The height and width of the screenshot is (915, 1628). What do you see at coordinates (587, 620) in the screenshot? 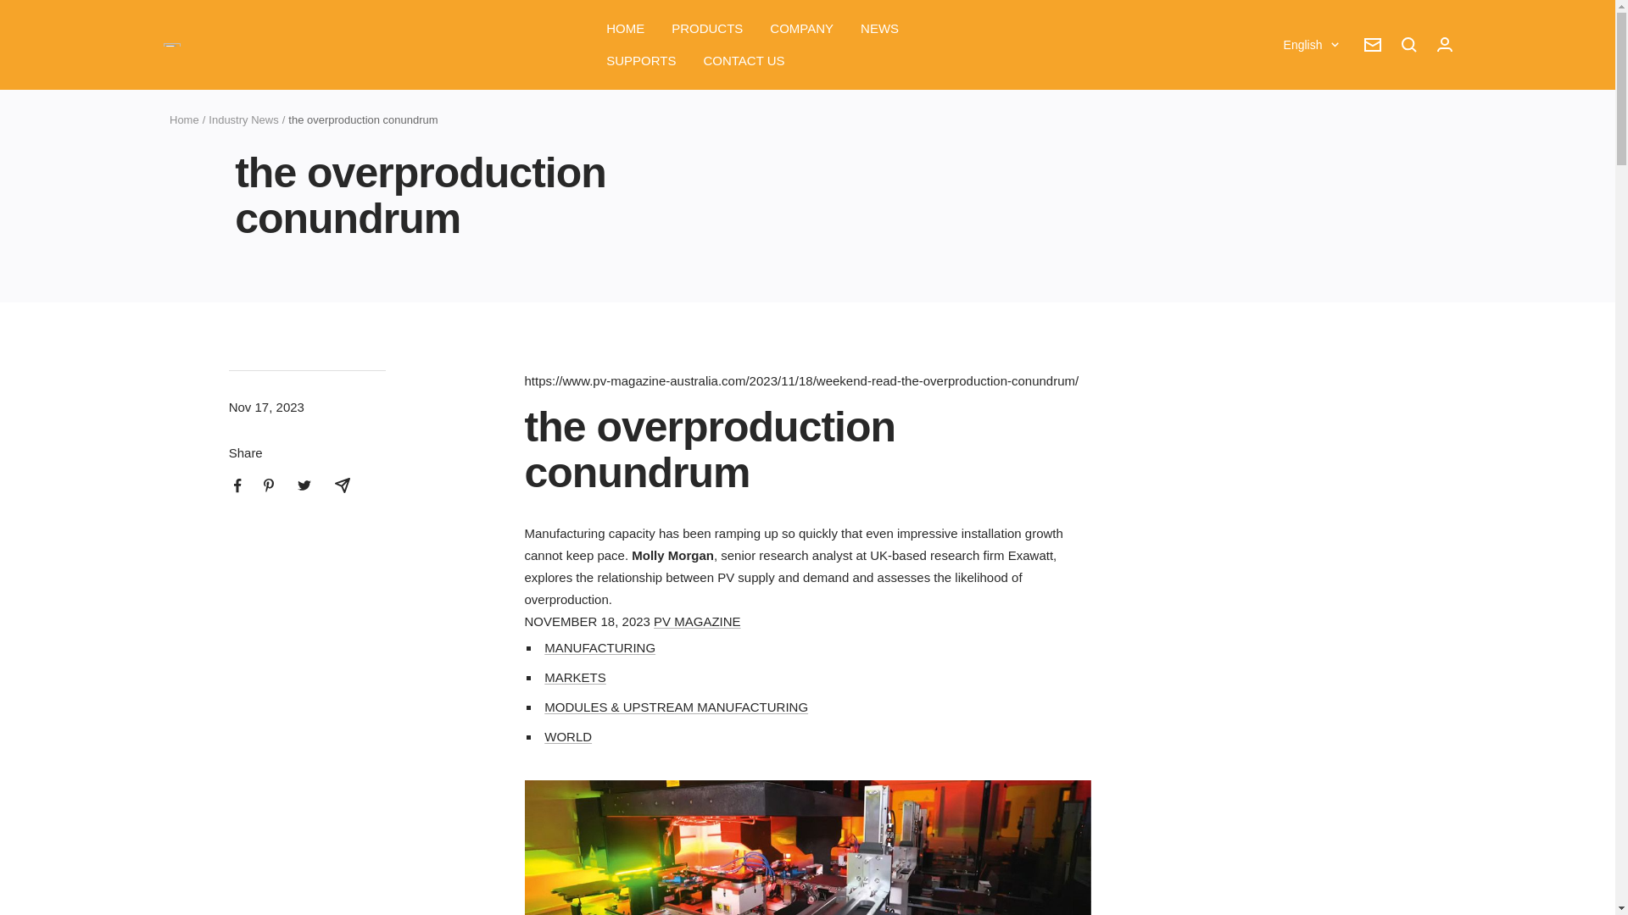
I see `Saturday, November 18, 2023, 8:15 am` at bounding box center [587, 620].